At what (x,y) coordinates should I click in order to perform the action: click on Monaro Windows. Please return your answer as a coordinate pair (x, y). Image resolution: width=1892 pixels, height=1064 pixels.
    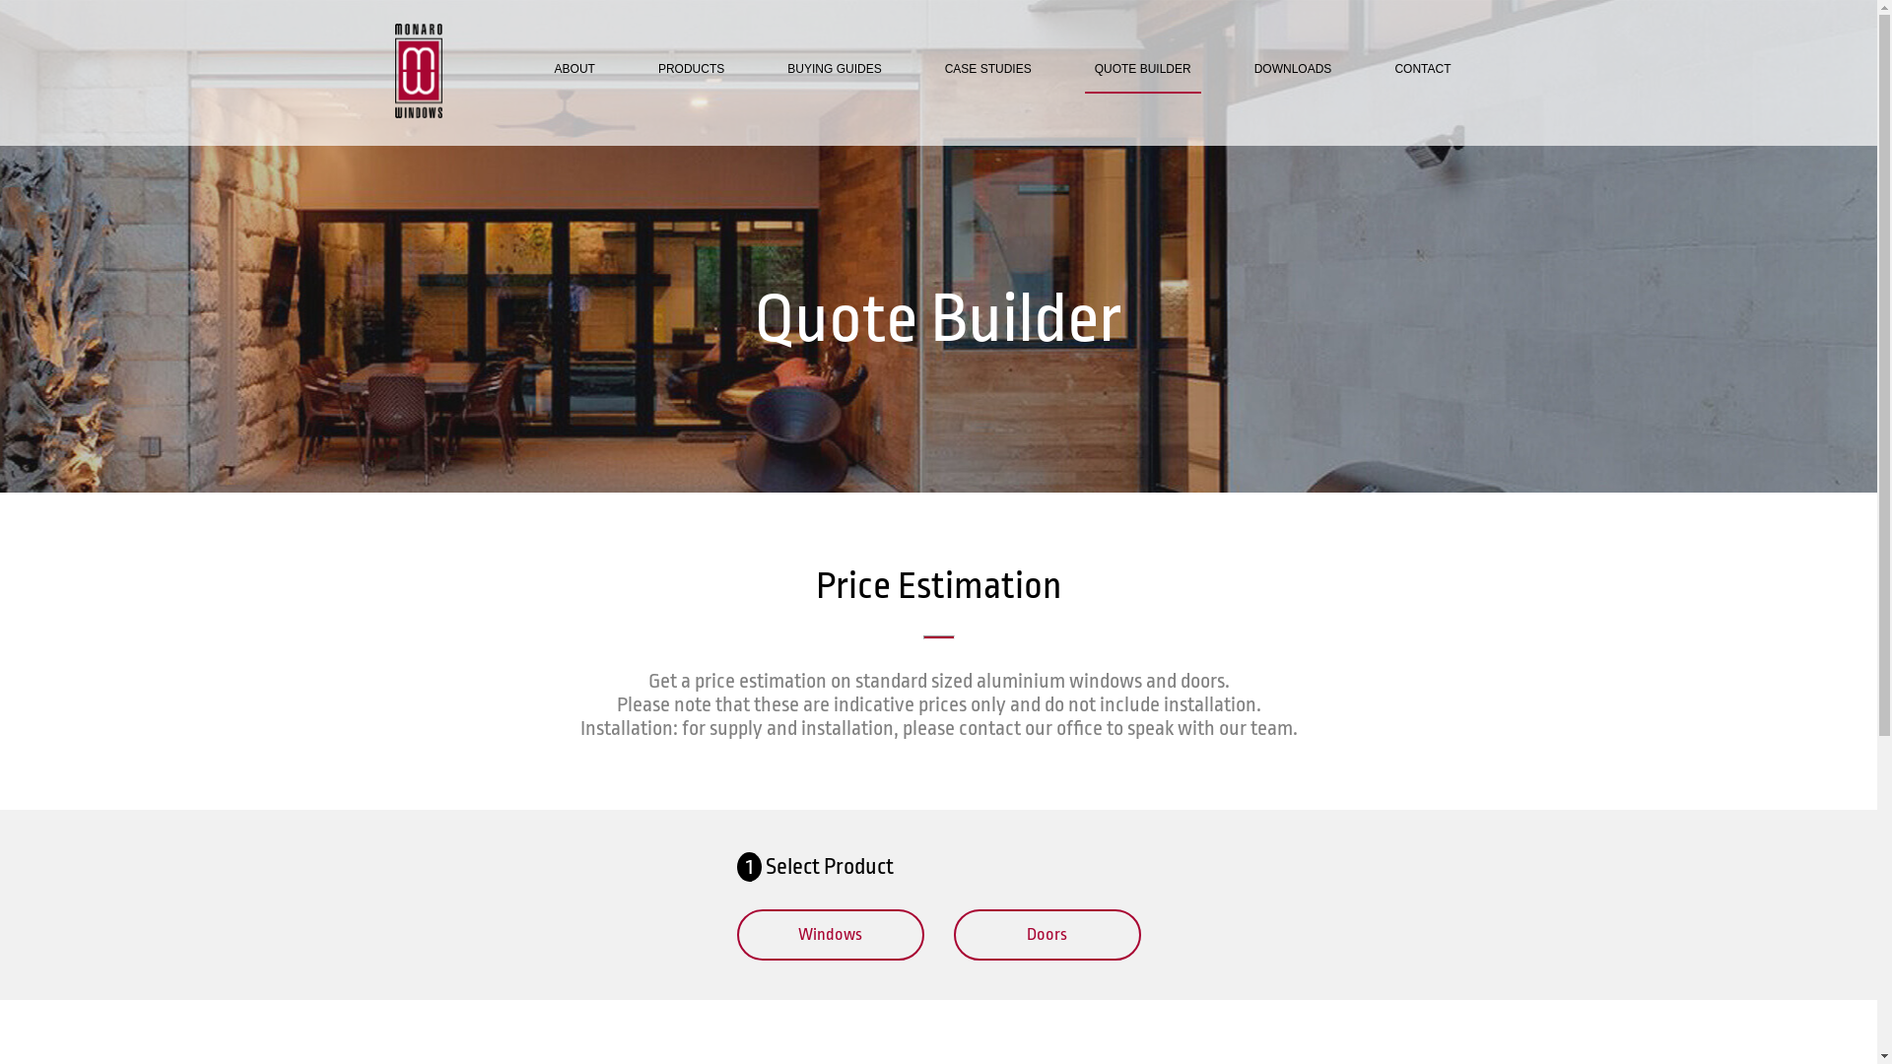
    Looking at the image, I should click on (419, 71).